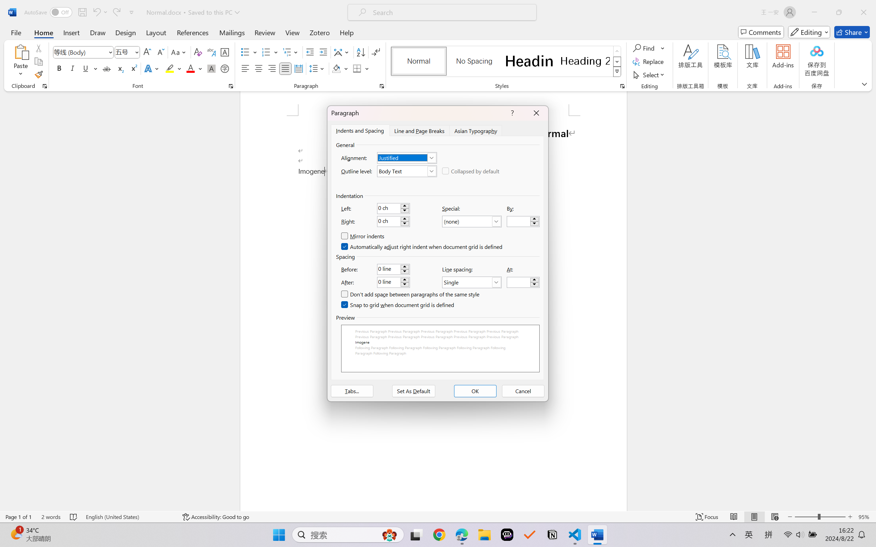  I want to click on Office Clipboard..., so click(44, 86).